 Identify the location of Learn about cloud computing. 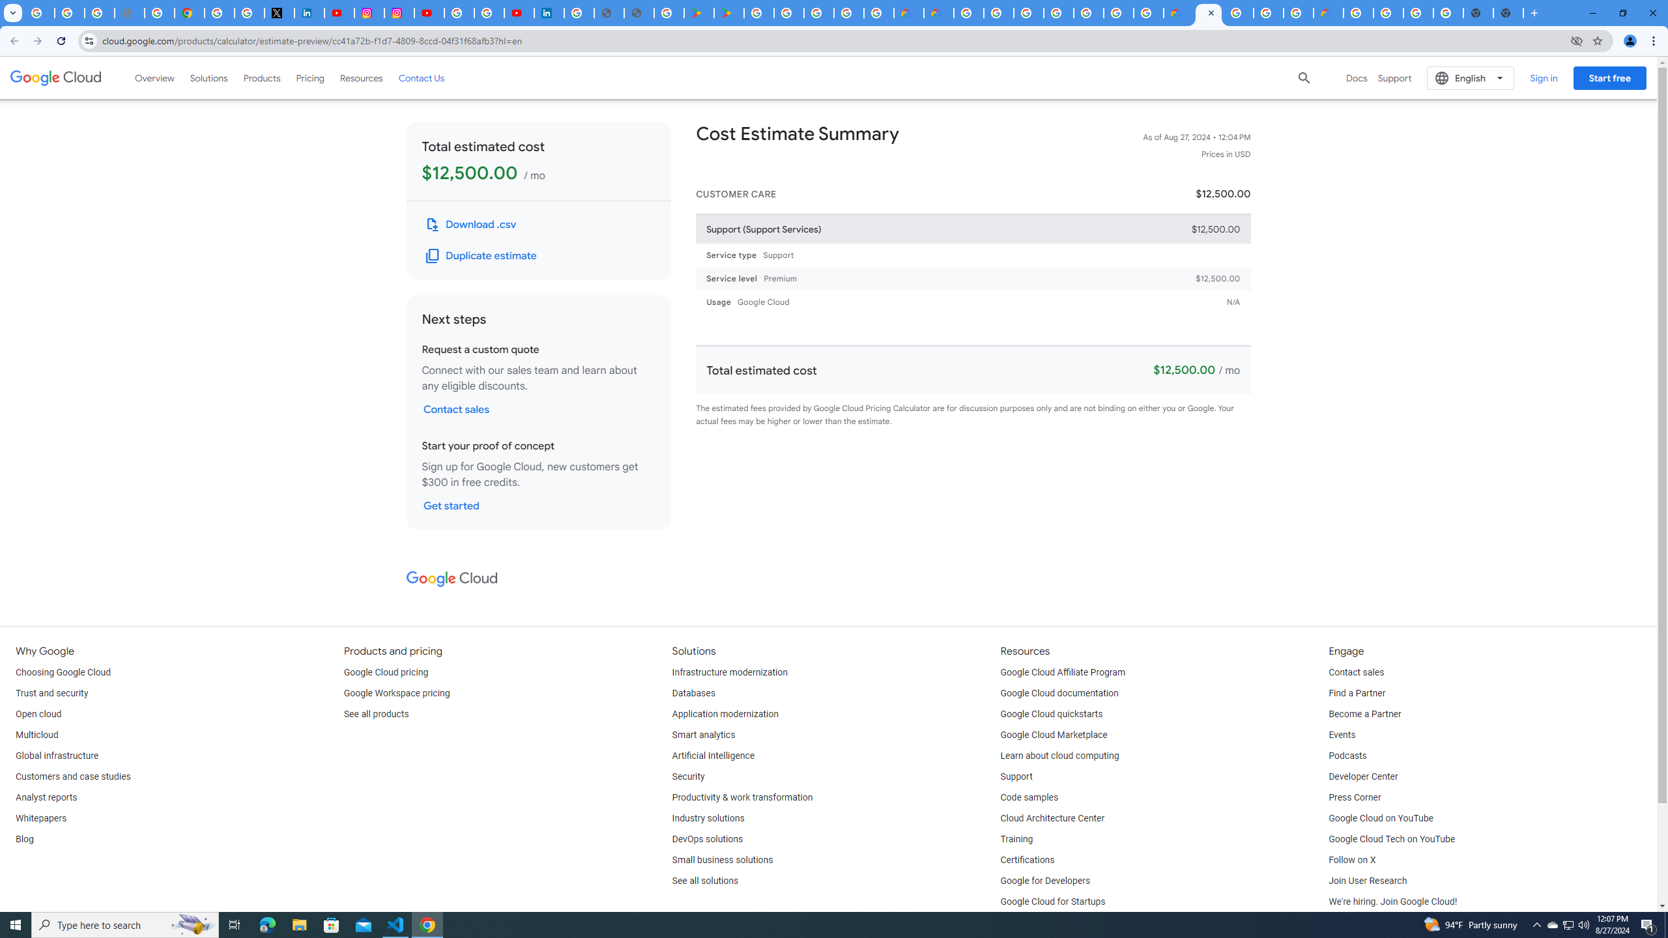
(1059, 756).